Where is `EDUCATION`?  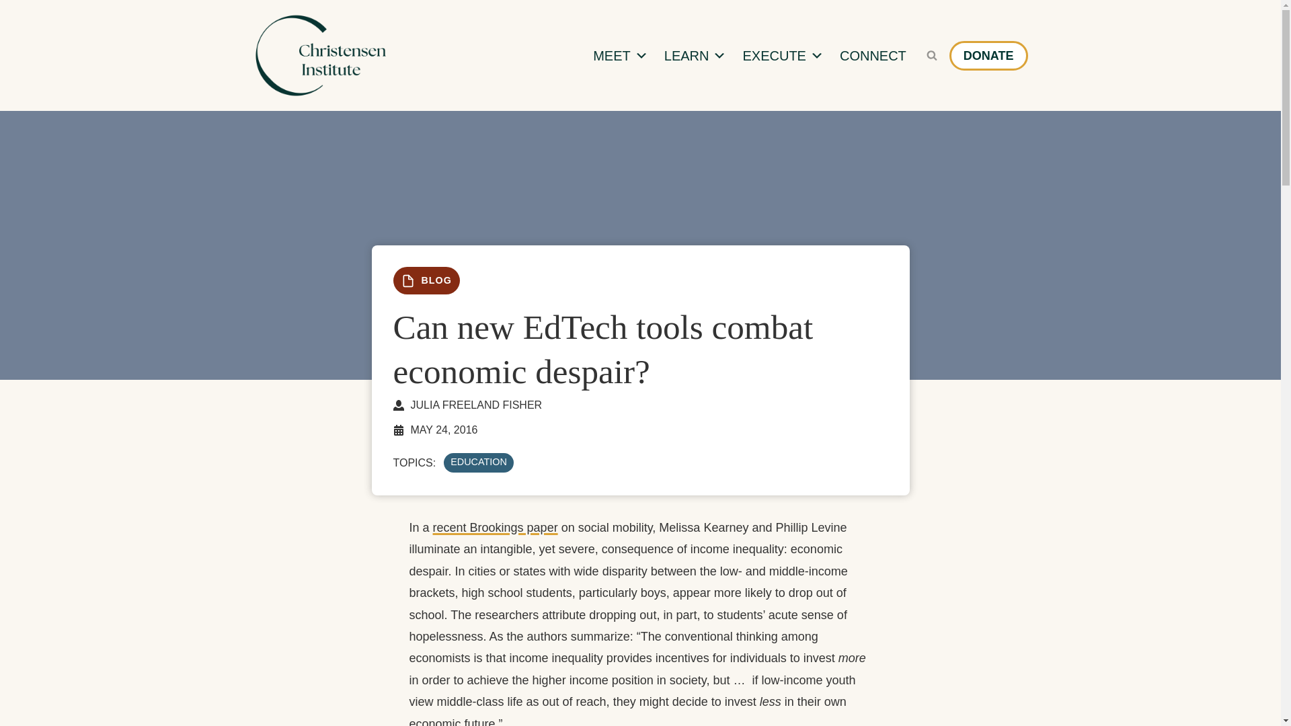 EDUCATION is located at coordinates (479, 462).